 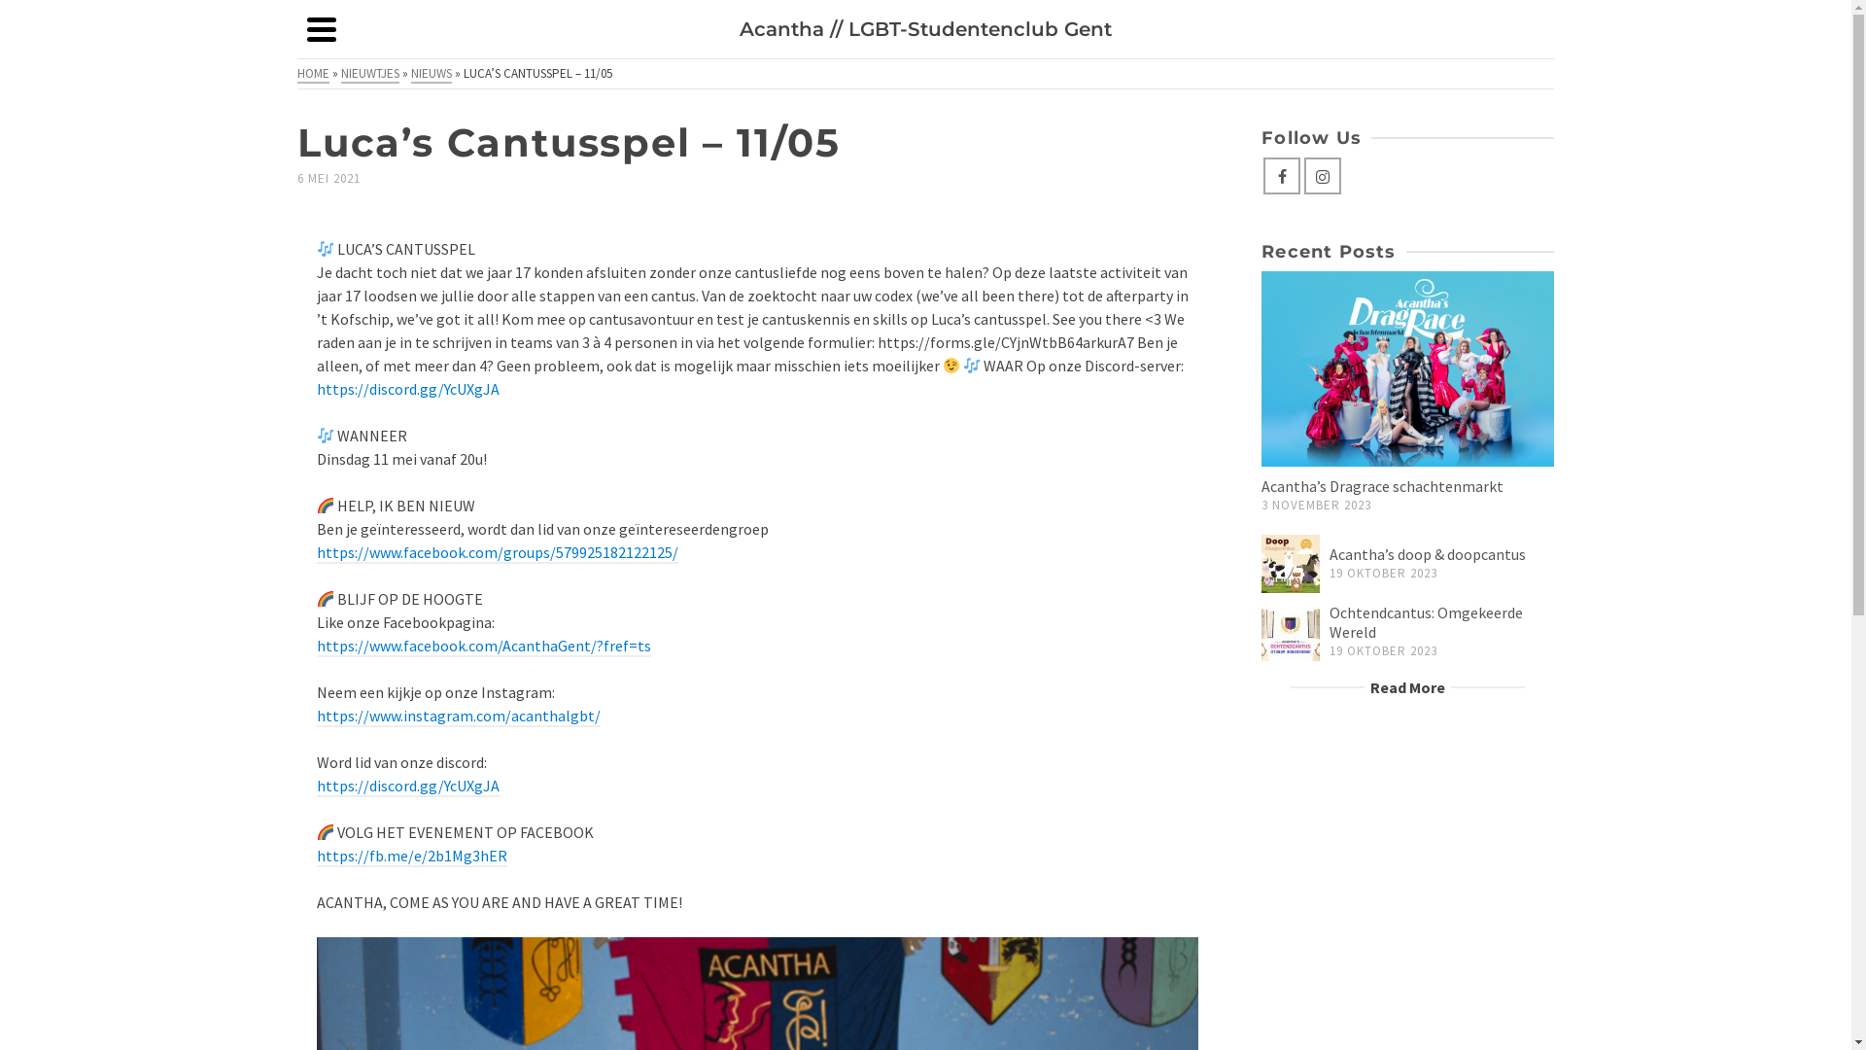 What do you see at coordinates (1407, 687) in the screenshot?
I see `Read More` at bounding box center [1407, 687].